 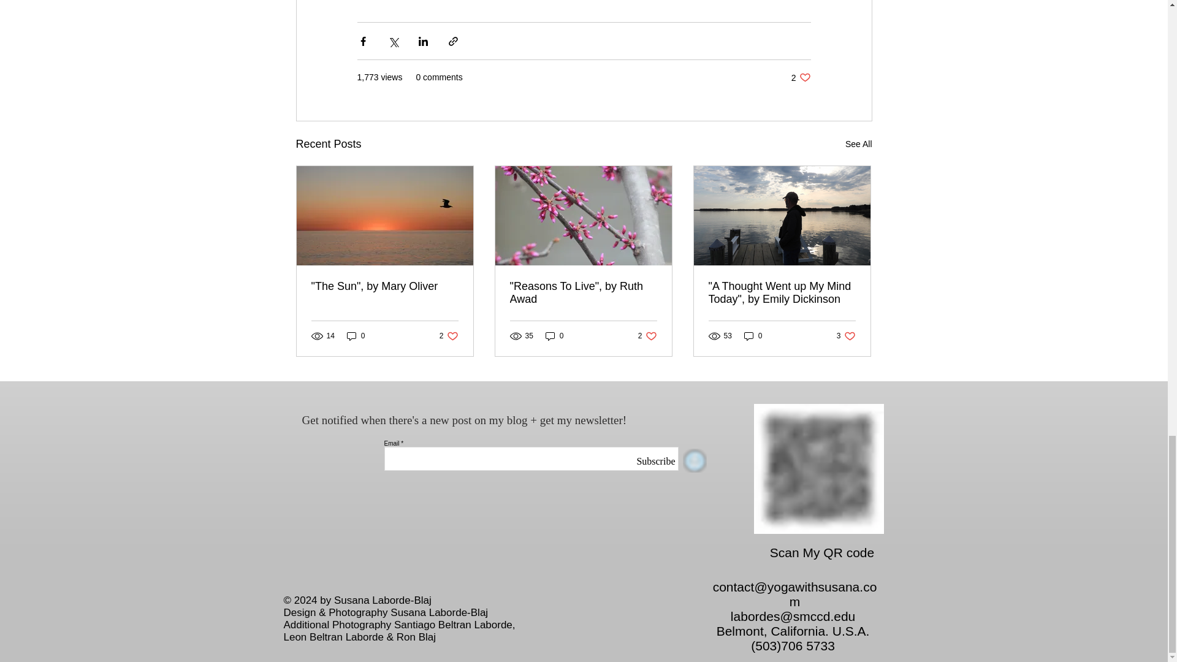 What do you see at coordinates (356, 336) in the screenshot?
I see `0` at bounding box center [356, 336].